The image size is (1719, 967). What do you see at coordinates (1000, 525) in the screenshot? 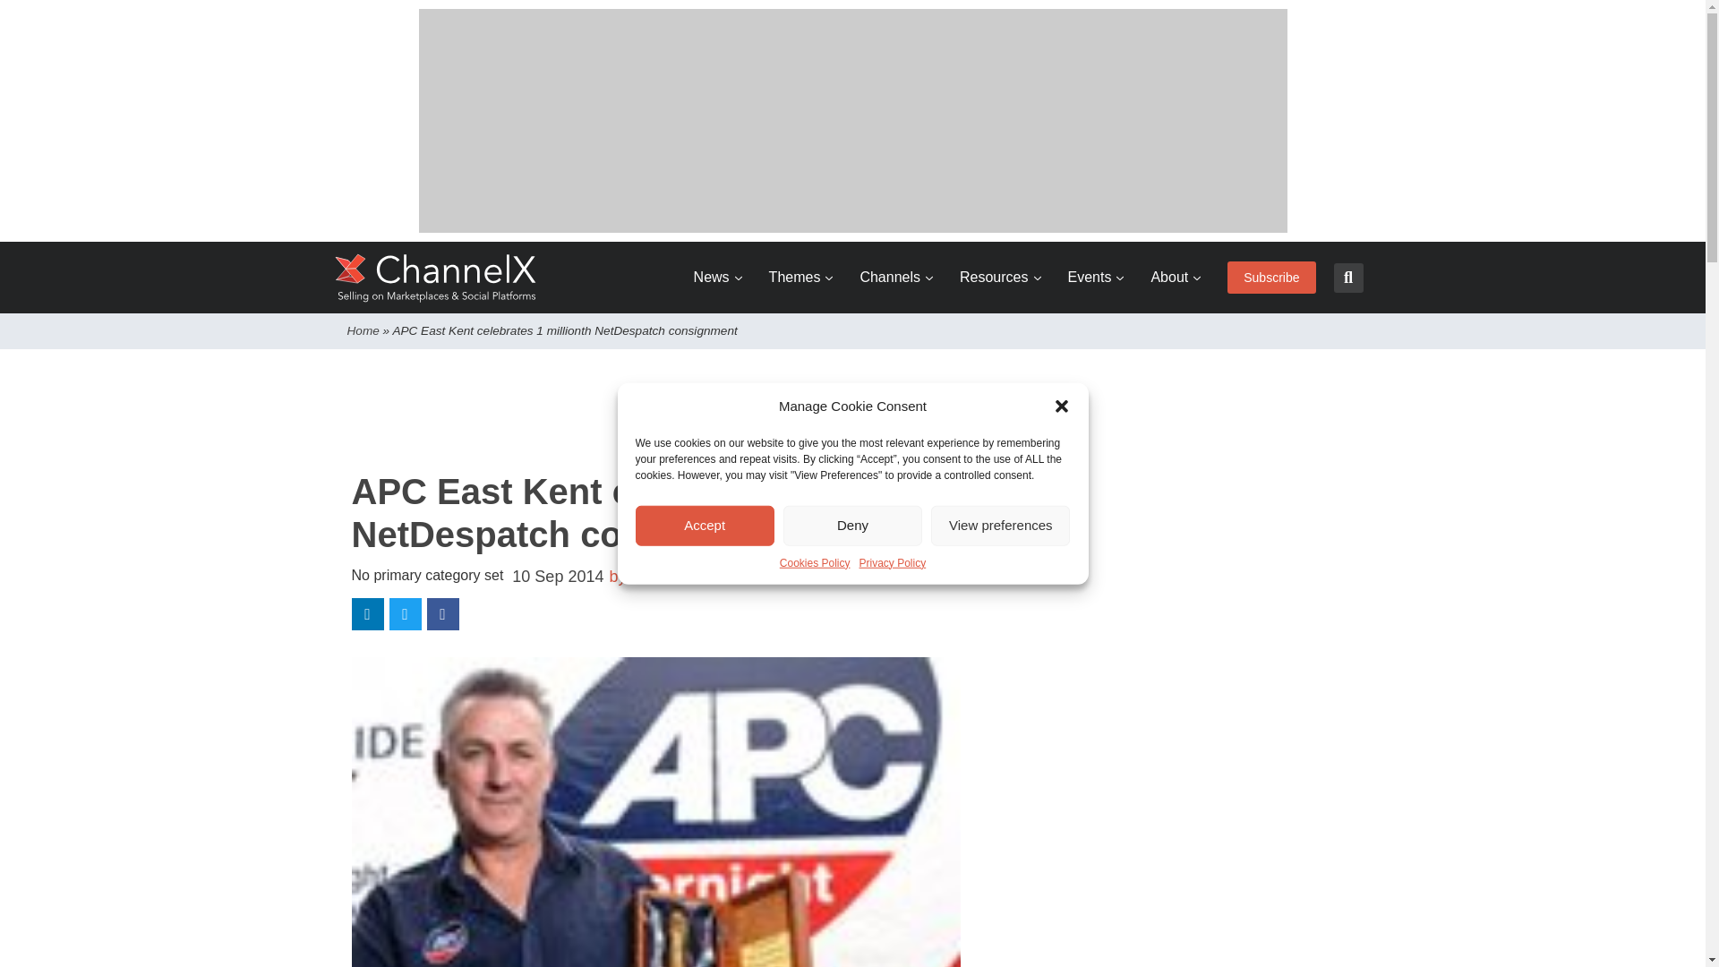
I see `View preferences` at bounding box center [1000, 525].